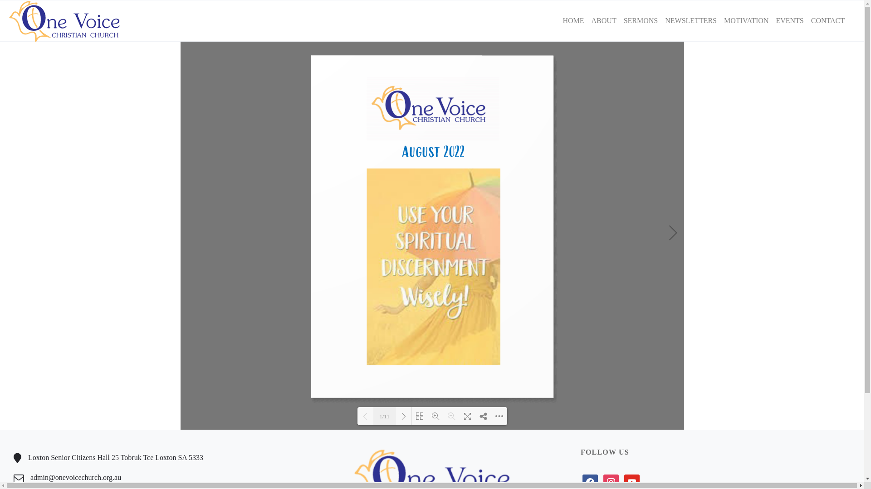  Describe the element at coordinates (632, 482) in the screenshot. I see `youtube` at that location.